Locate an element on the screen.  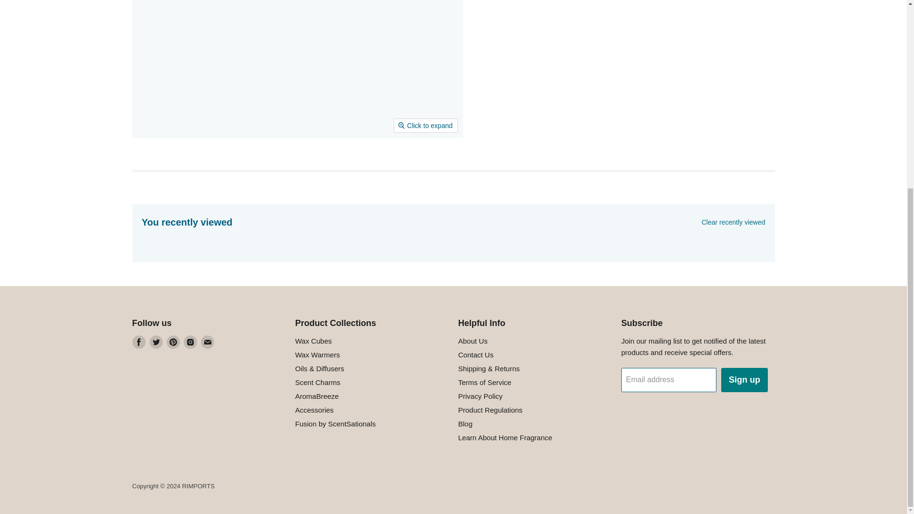
Pinterest is located at coordinates (173, 342).